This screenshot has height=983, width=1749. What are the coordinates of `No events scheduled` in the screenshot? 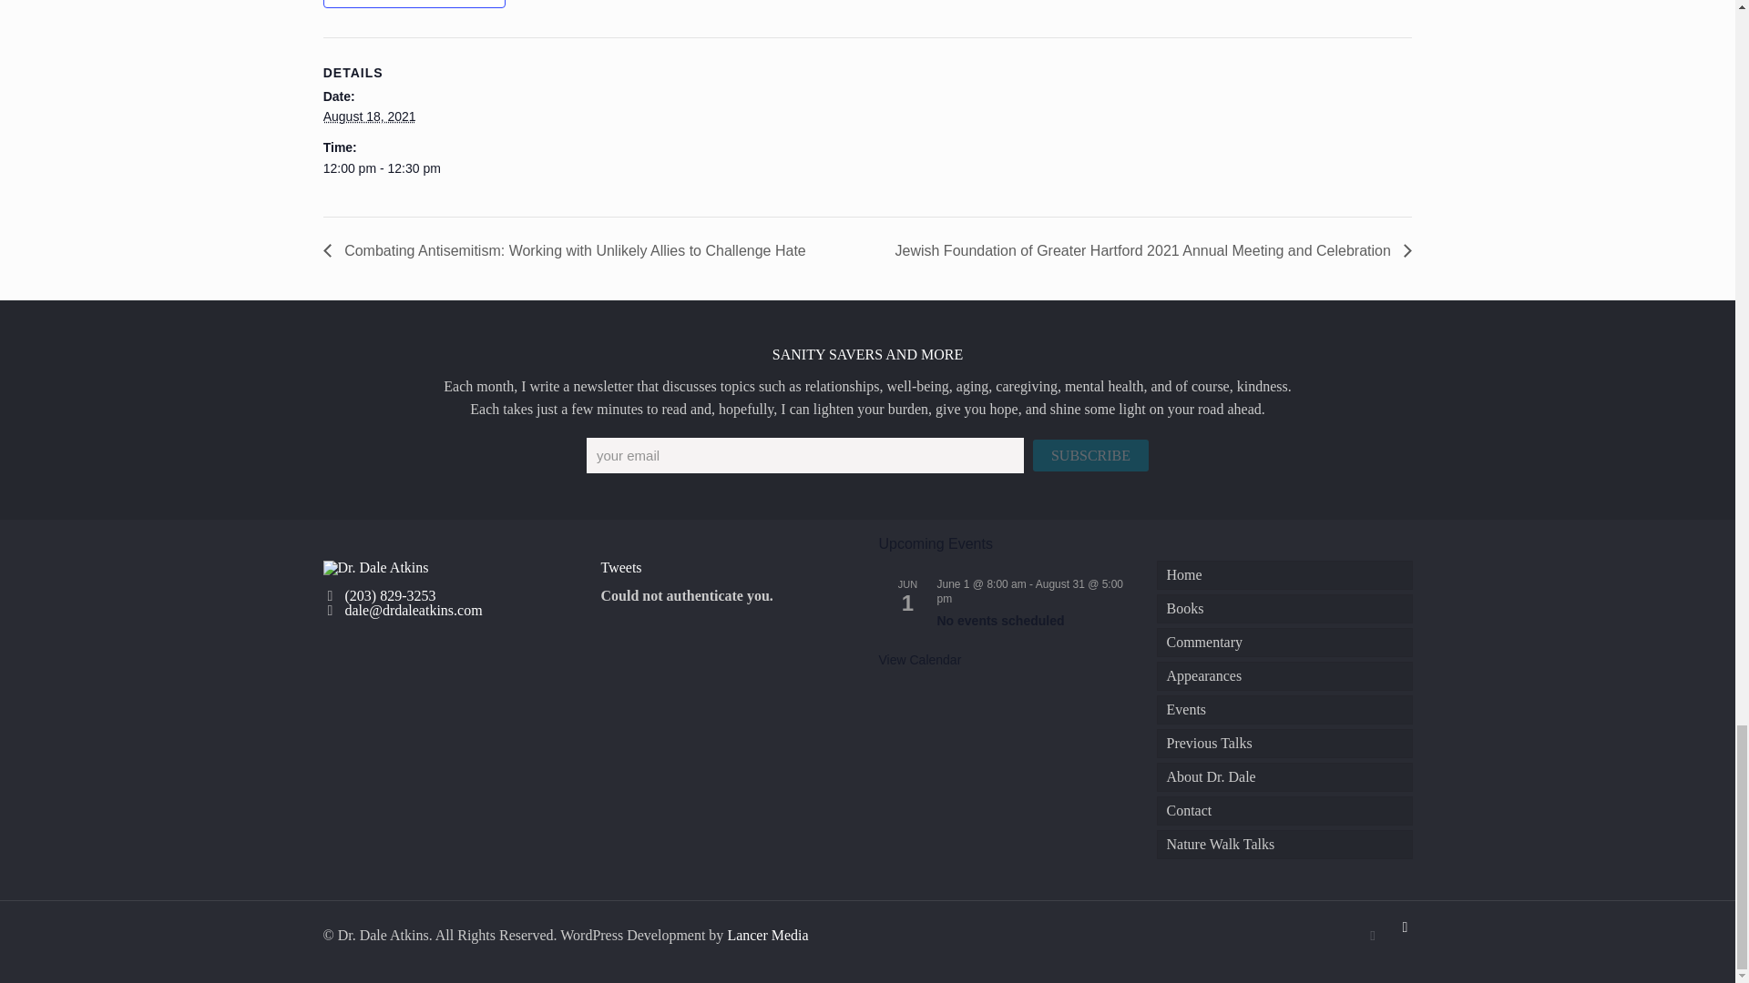 It's located at (999, 621).